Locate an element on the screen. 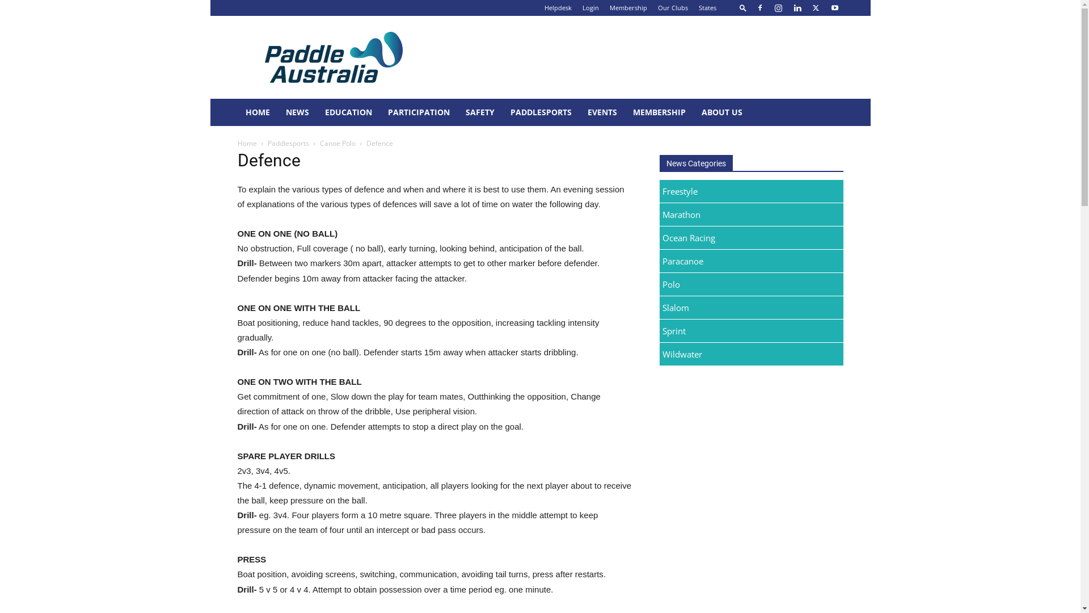 Image resolution: width=1089 pixels, height=613 pixels. Helpdesk is located at coordinates (558, 8).